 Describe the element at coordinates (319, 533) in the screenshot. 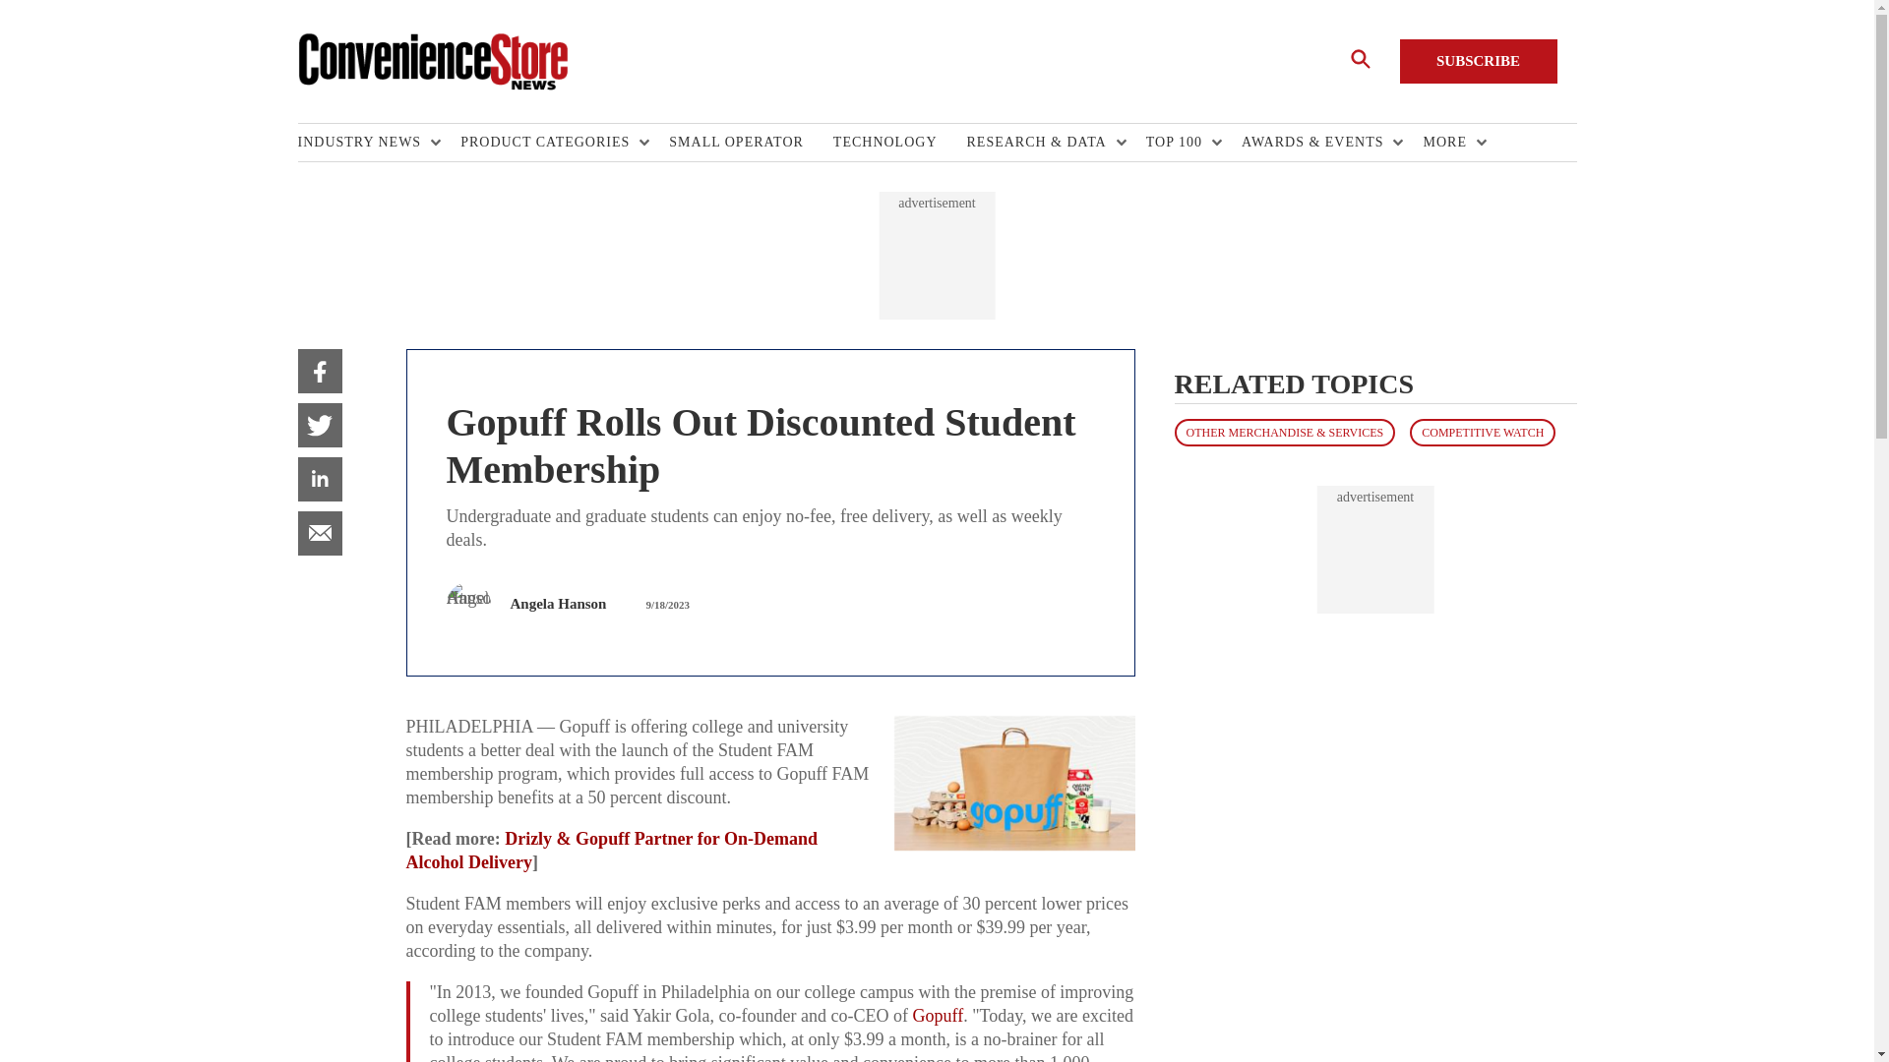

I see `email` at that location.